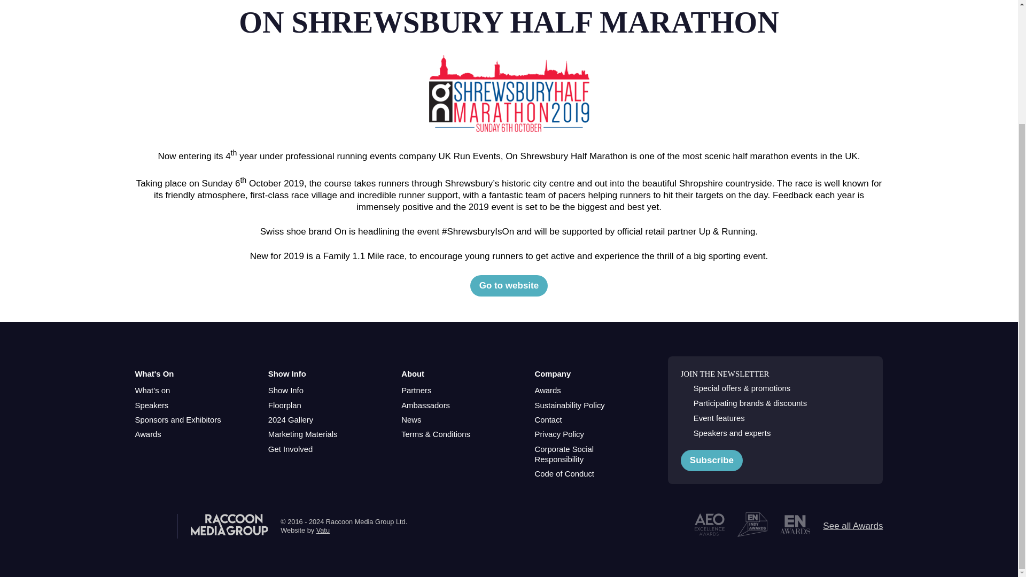 This screenshot has width=1026, height=577. I want to click on News, so click(410, 420).